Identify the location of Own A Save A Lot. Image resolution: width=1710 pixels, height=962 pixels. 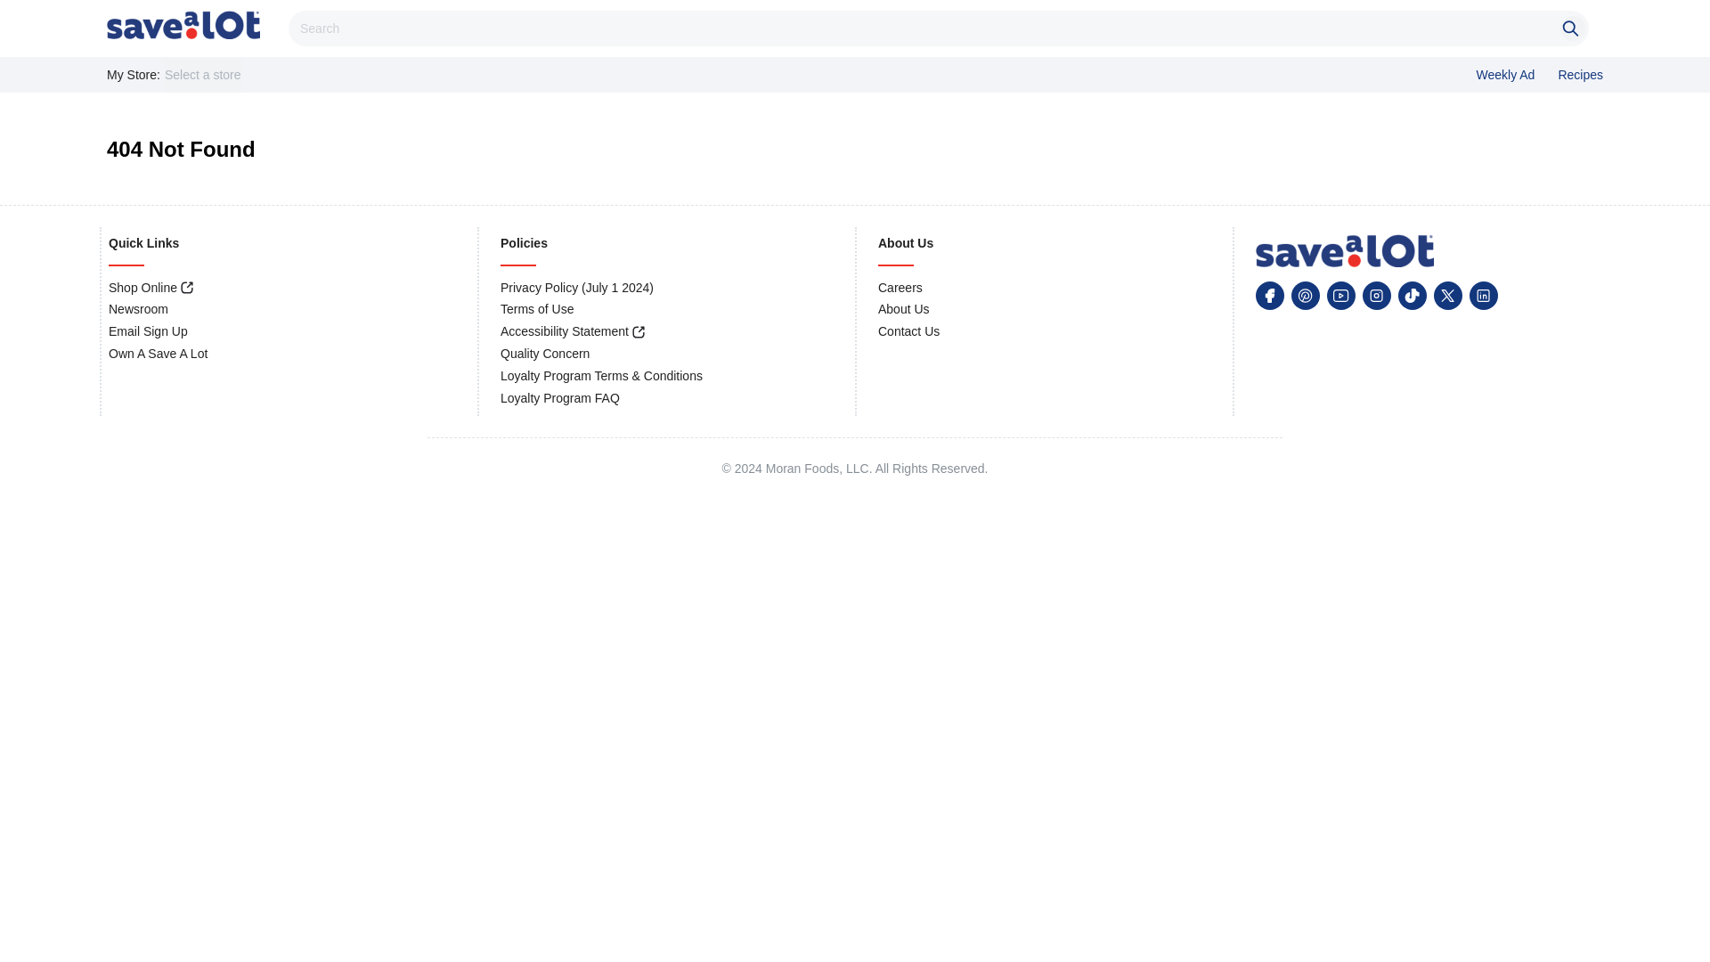
(158, 353).